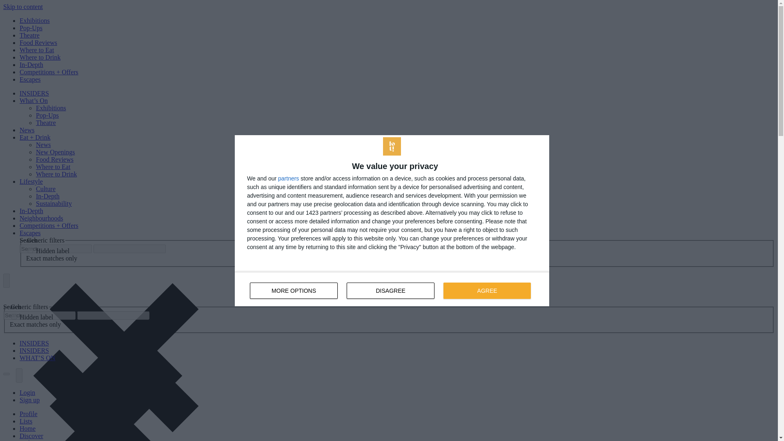 This screenshot has height=441, width=784. What do you see at coordinates (31, 211) in the screenshot?
I see `In-Depth` at bounding box center [31, 211].